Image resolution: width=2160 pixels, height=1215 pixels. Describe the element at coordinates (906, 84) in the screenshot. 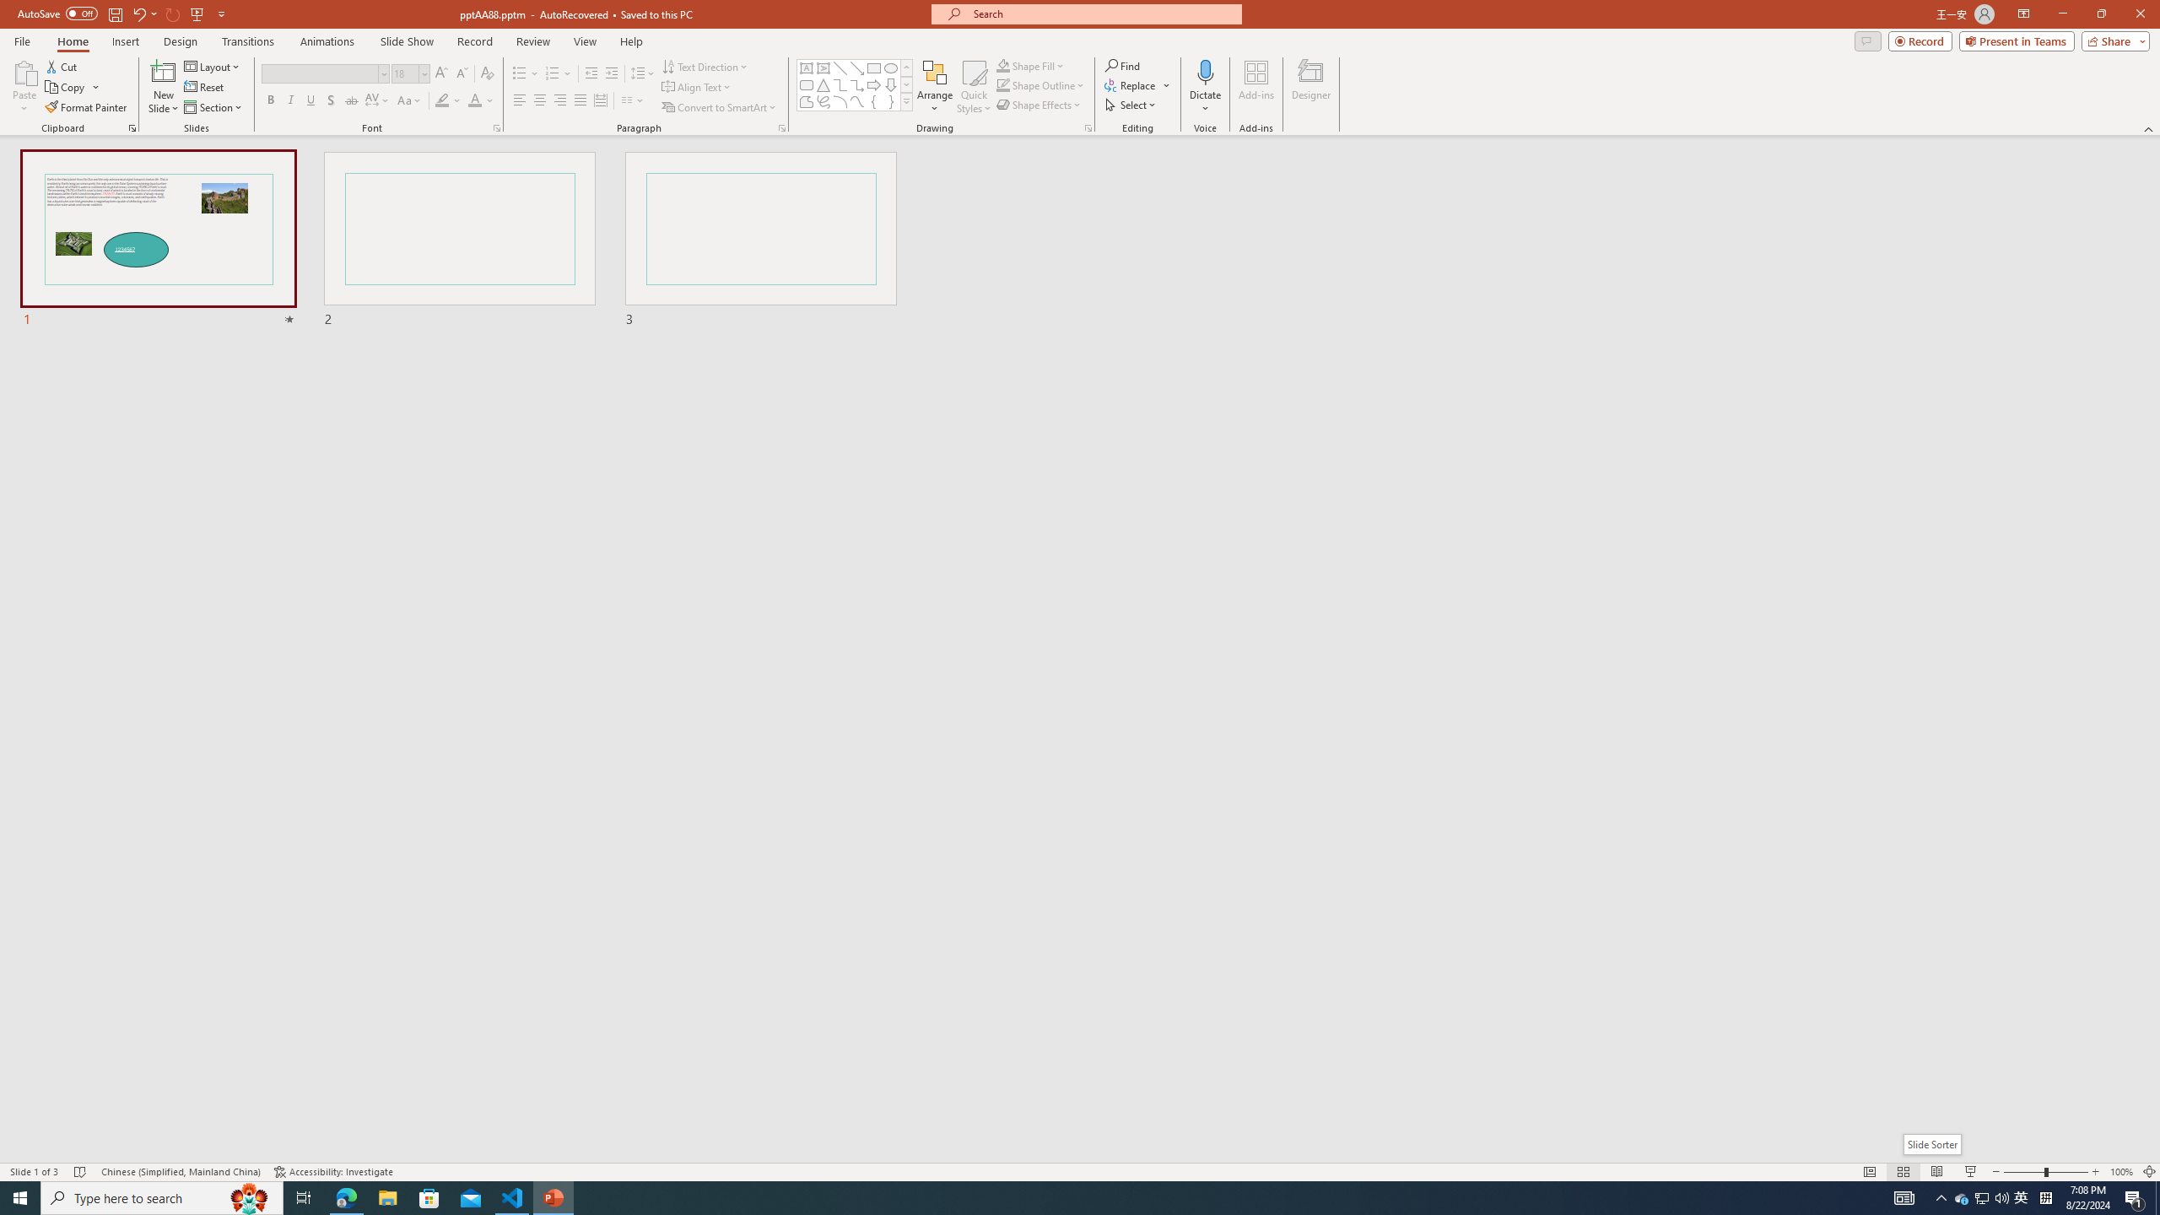

I see `Row Down` at that location.